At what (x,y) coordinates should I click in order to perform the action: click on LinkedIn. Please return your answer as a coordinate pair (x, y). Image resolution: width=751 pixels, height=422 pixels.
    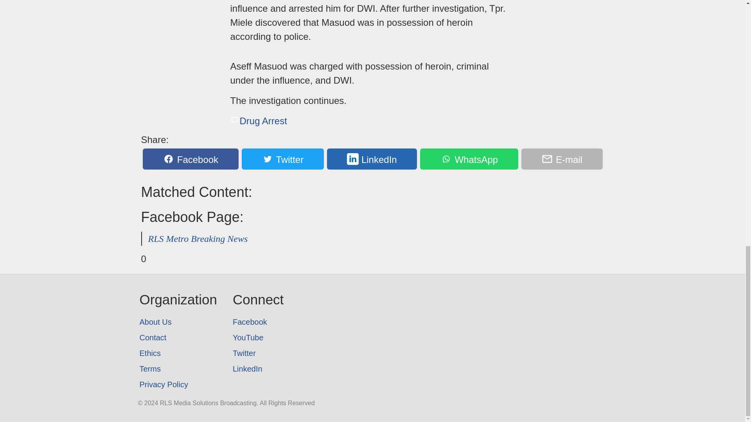
    Looking at the image, I should click on (258, 369).